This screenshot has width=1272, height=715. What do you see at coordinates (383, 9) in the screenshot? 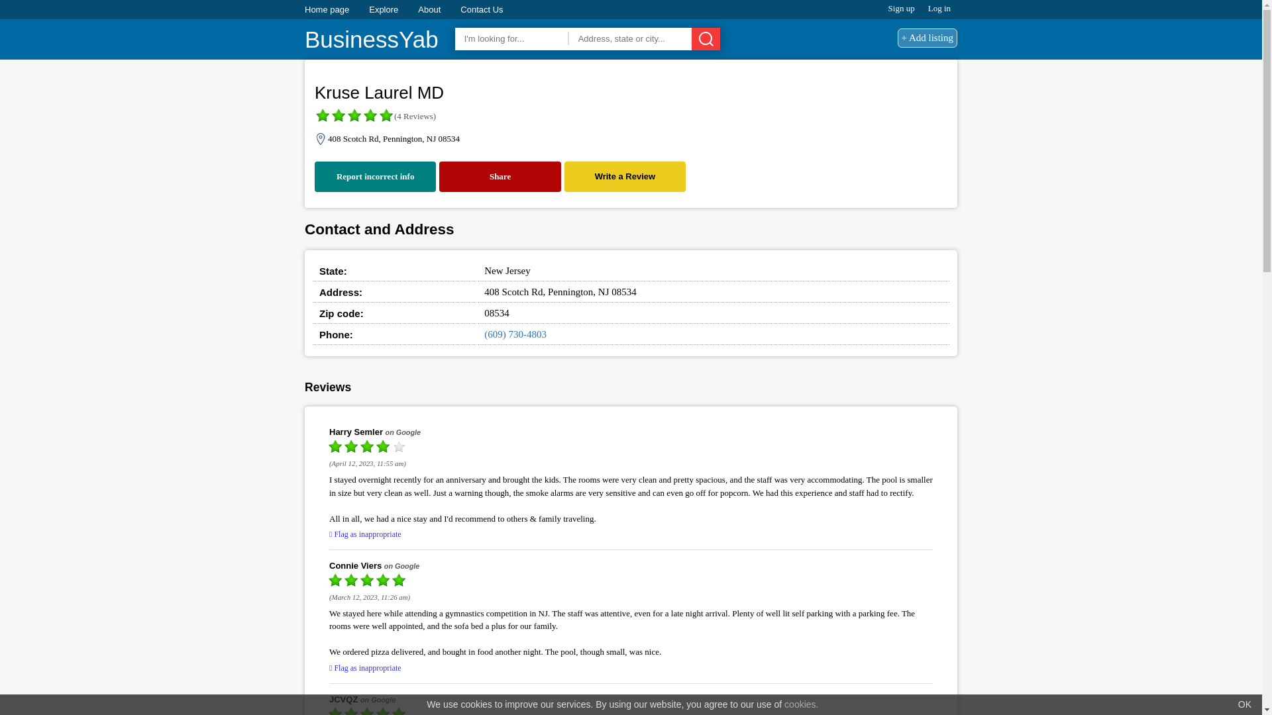
I see `Explore` at bounding box center [383, 9].